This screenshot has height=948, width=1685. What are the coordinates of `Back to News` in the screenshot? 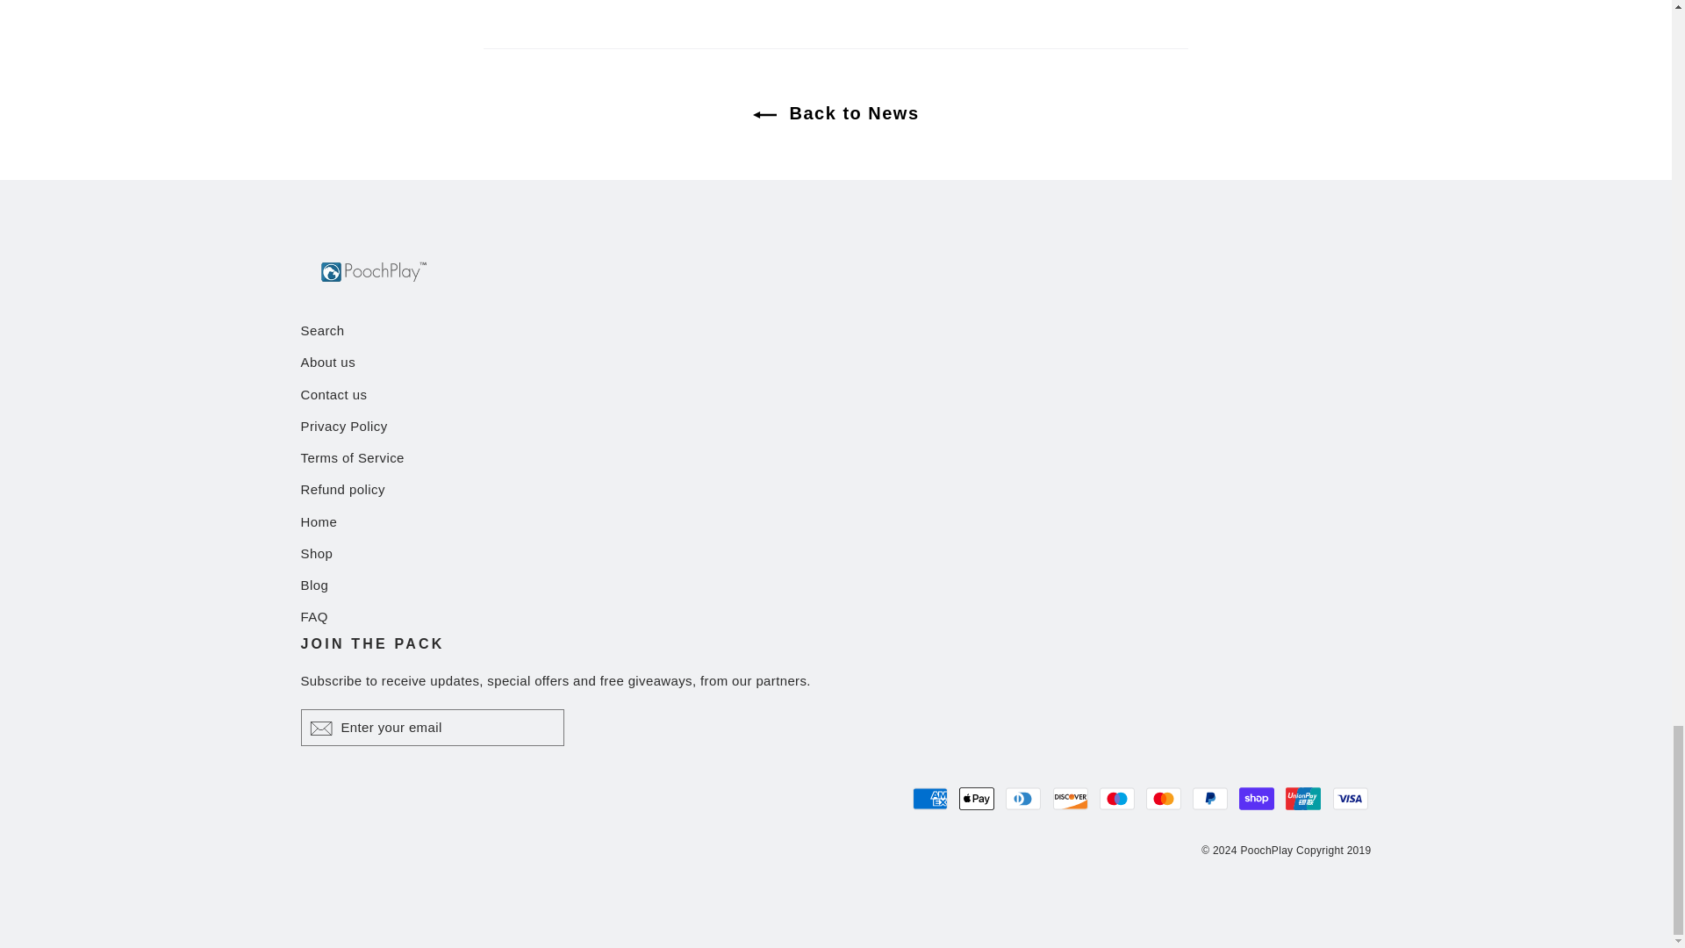 It's located at (836, 112).